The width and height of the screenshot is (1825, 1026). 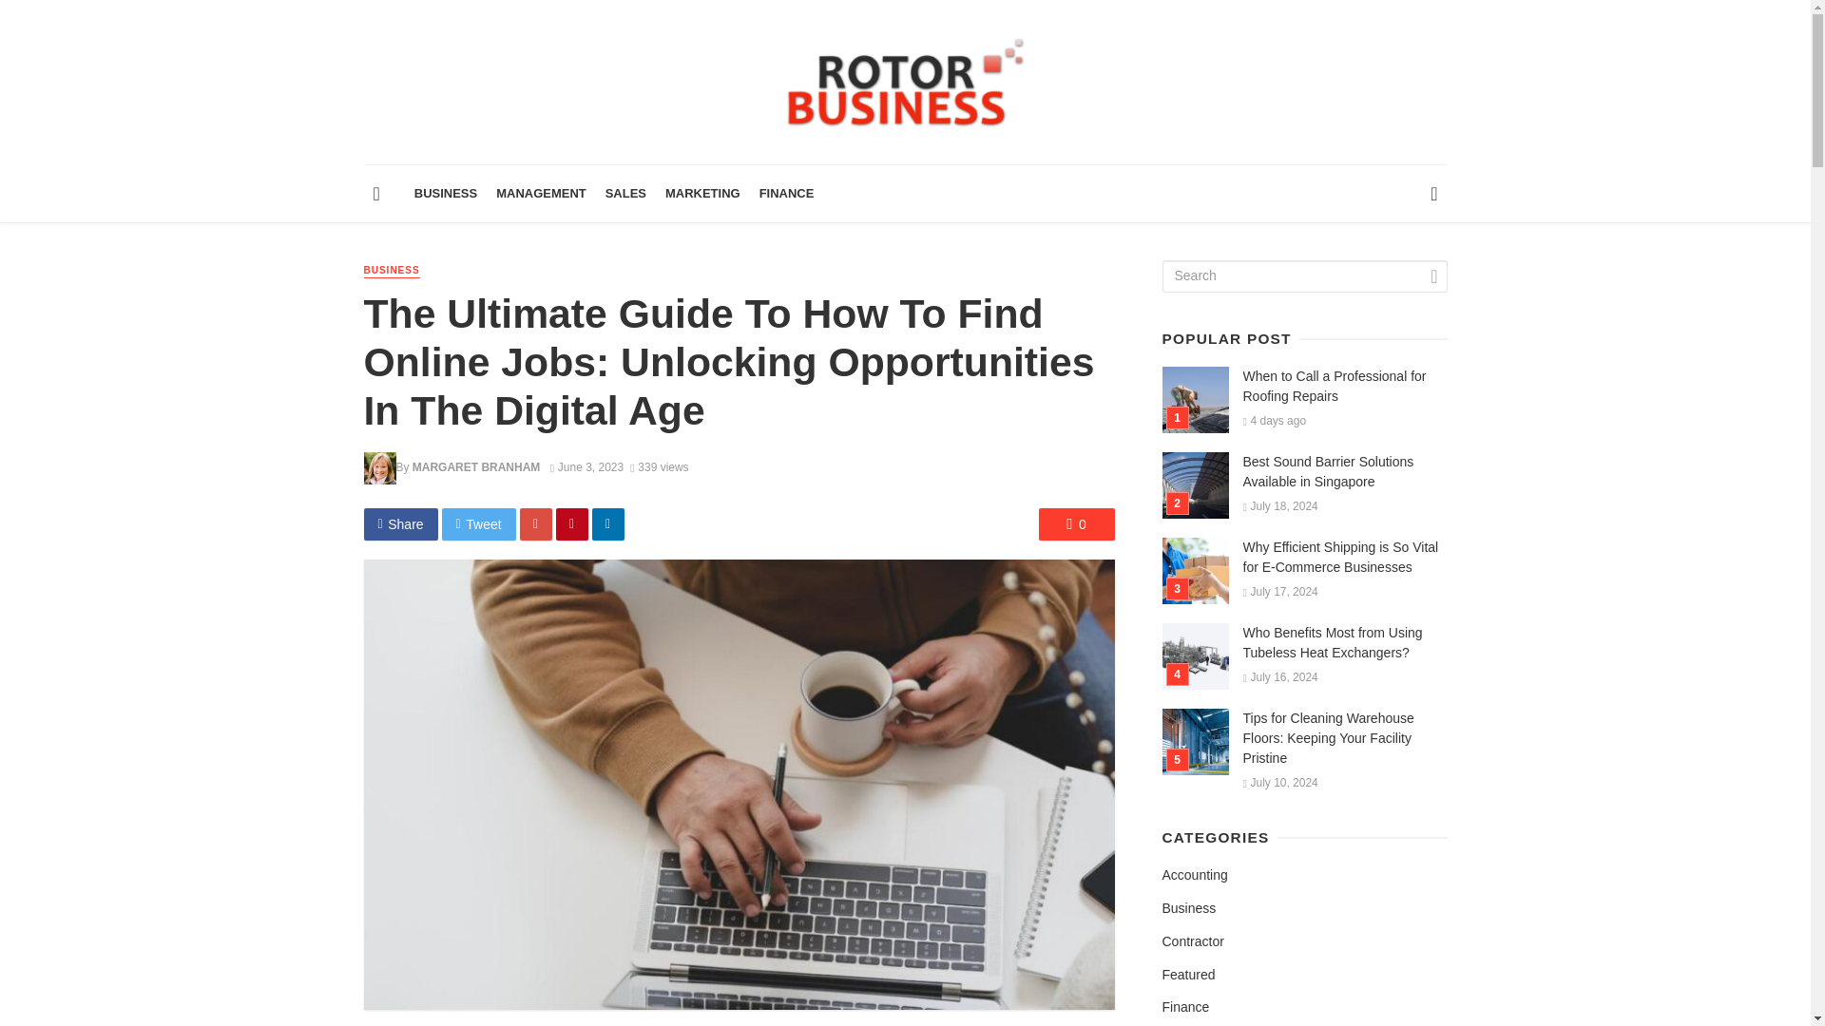 What do you see at coordinates (392, 270) in the screenshot?
I see `BUSINESS` at bounding box center [392, 270].